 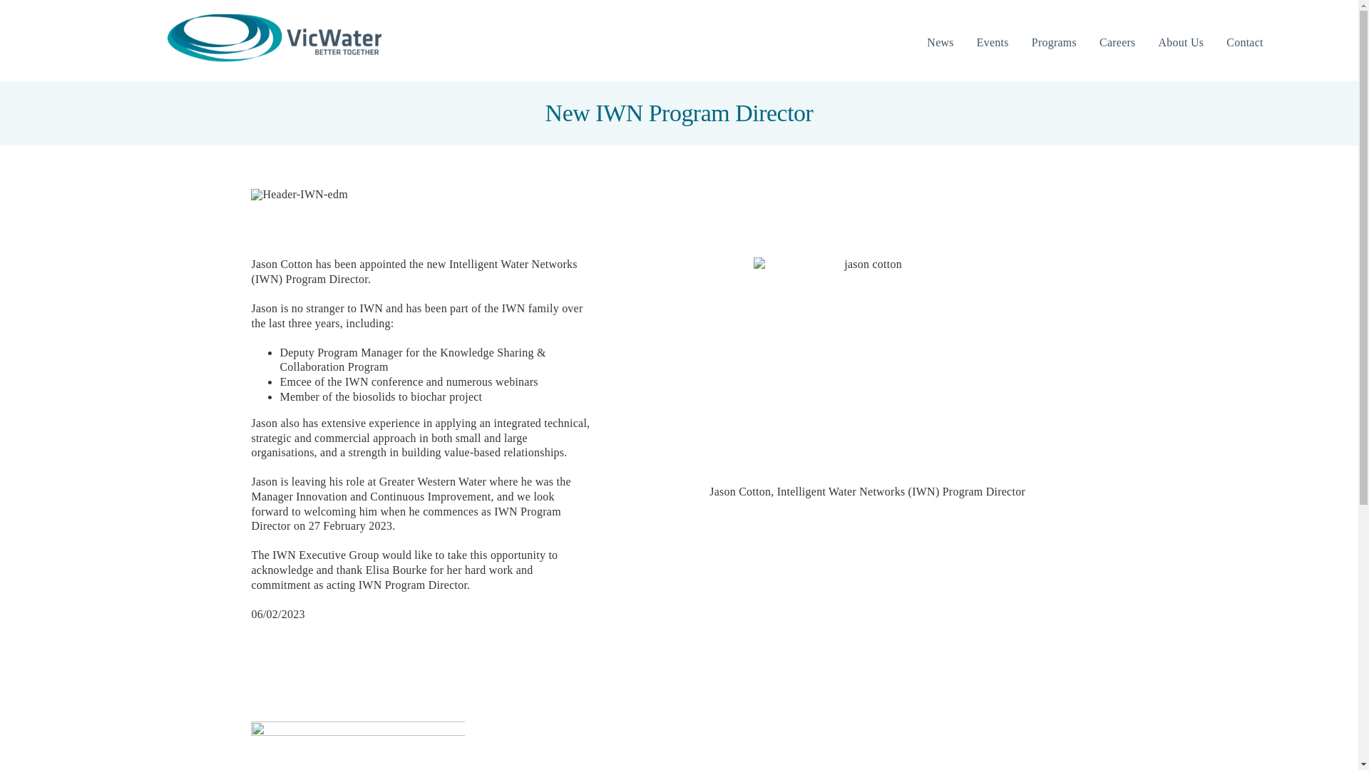 What do you see at coordinates (1181, 43) in the screenshot?
I see `About Us` at bounding box center [1181, 43].